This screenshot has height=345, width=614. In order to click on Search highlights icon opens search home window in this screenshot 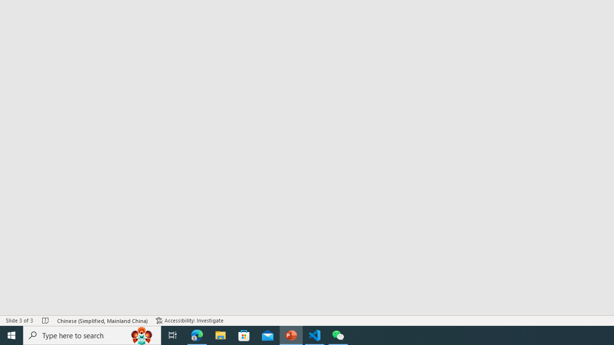, I will do `click(142, 335)`.